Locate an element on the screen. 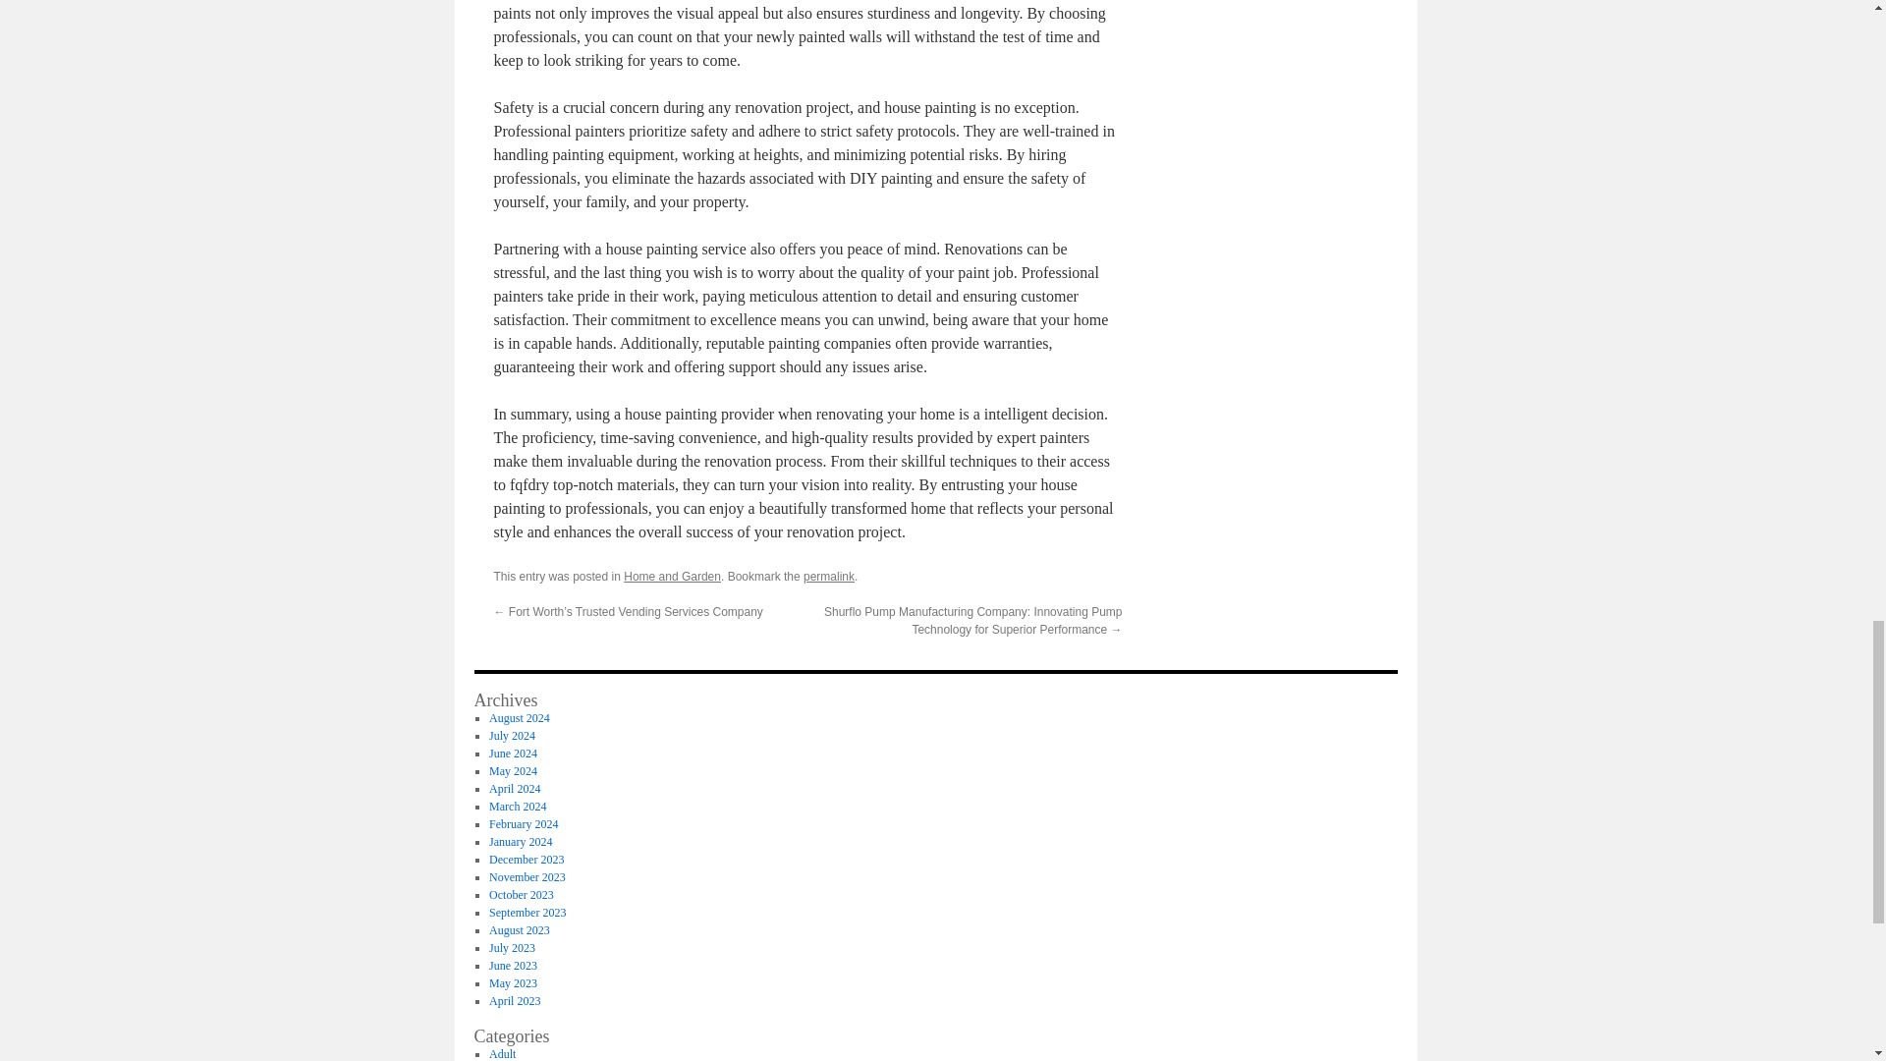 This screenshot has height=1061, width=1886. August 2024 is located at coordinates (519, 717).